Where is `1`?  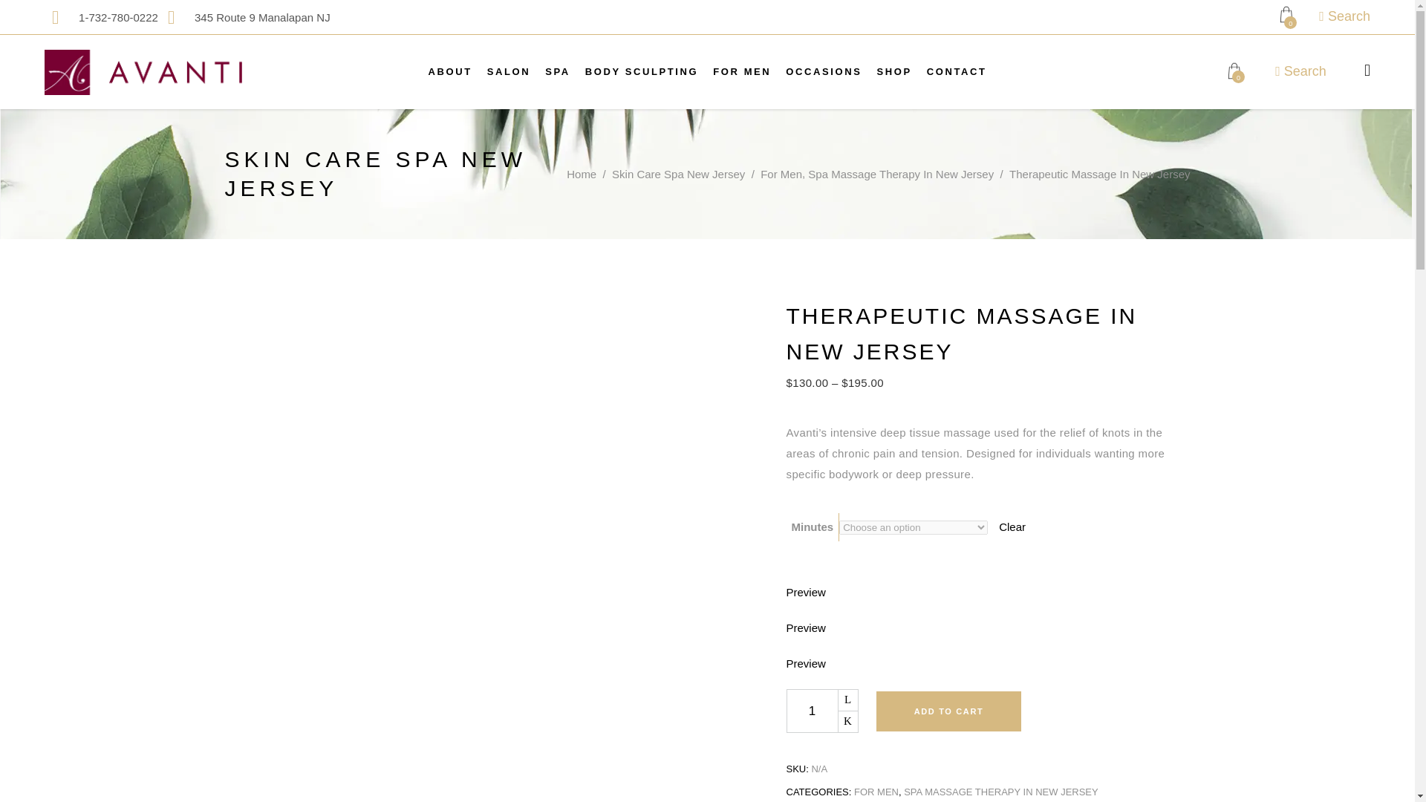
1 is located at coordinates (811, 711).